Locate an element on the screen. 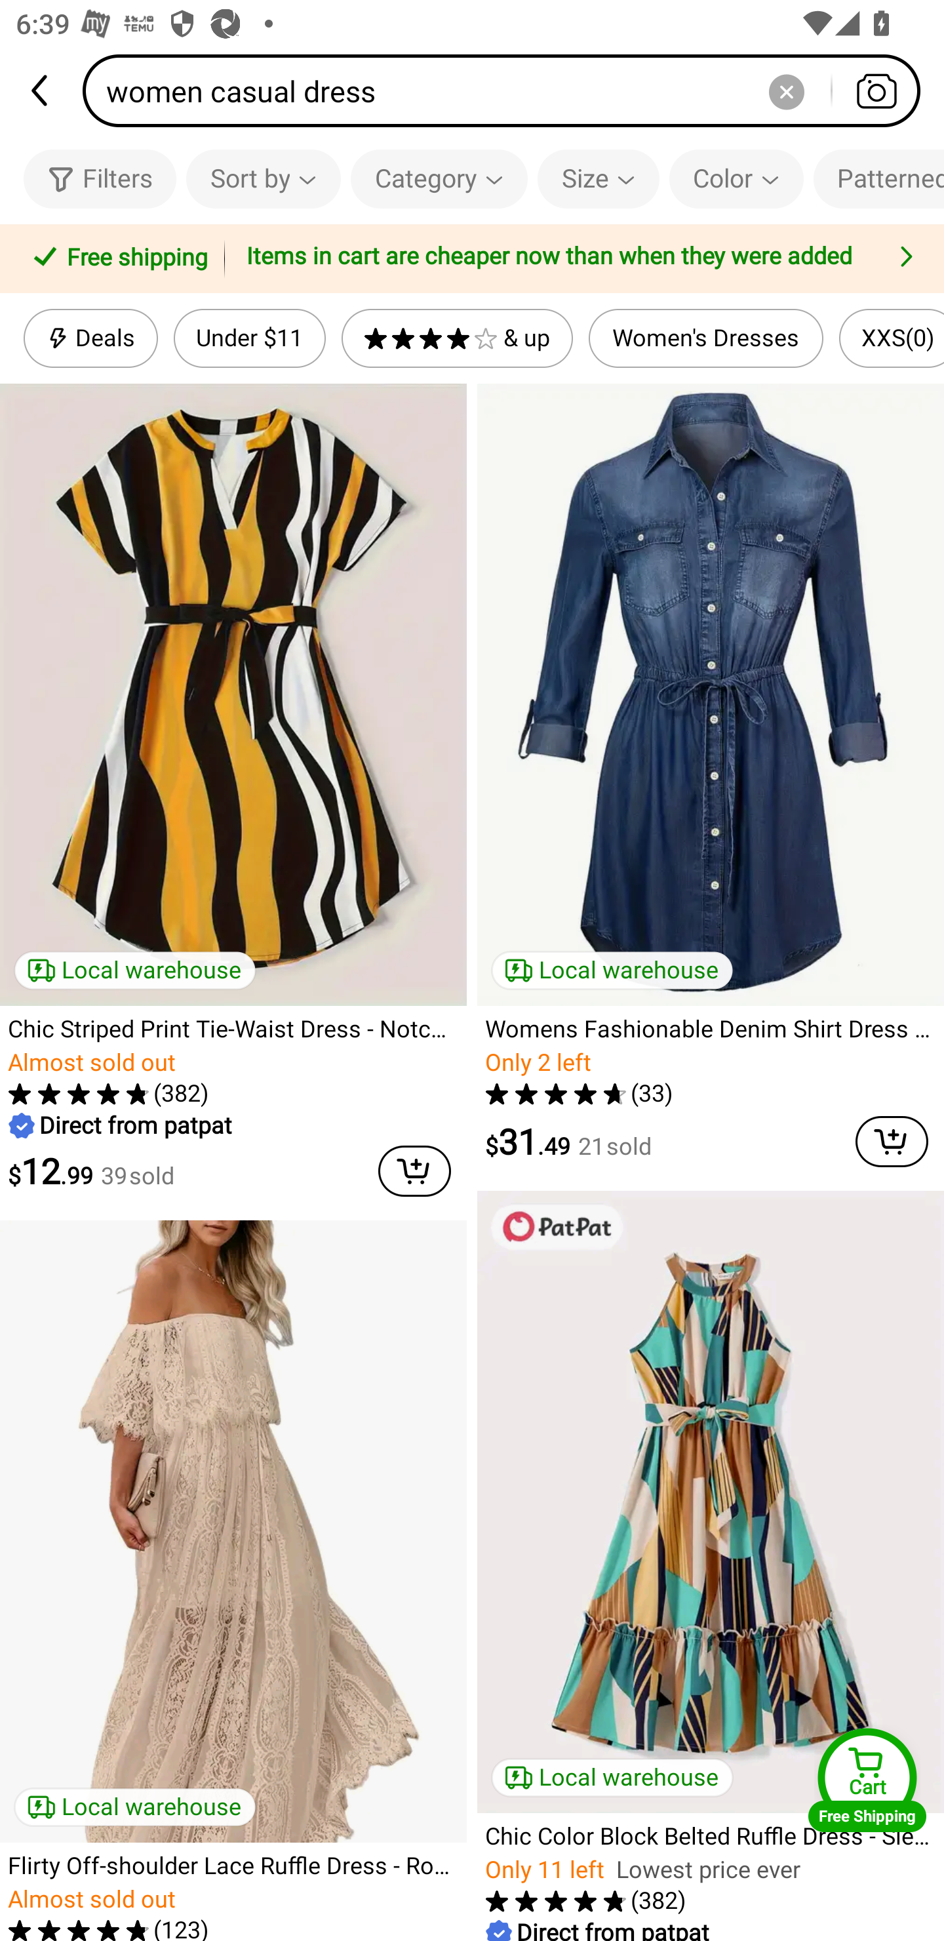  Sort by is located at coordinates (263, 178).